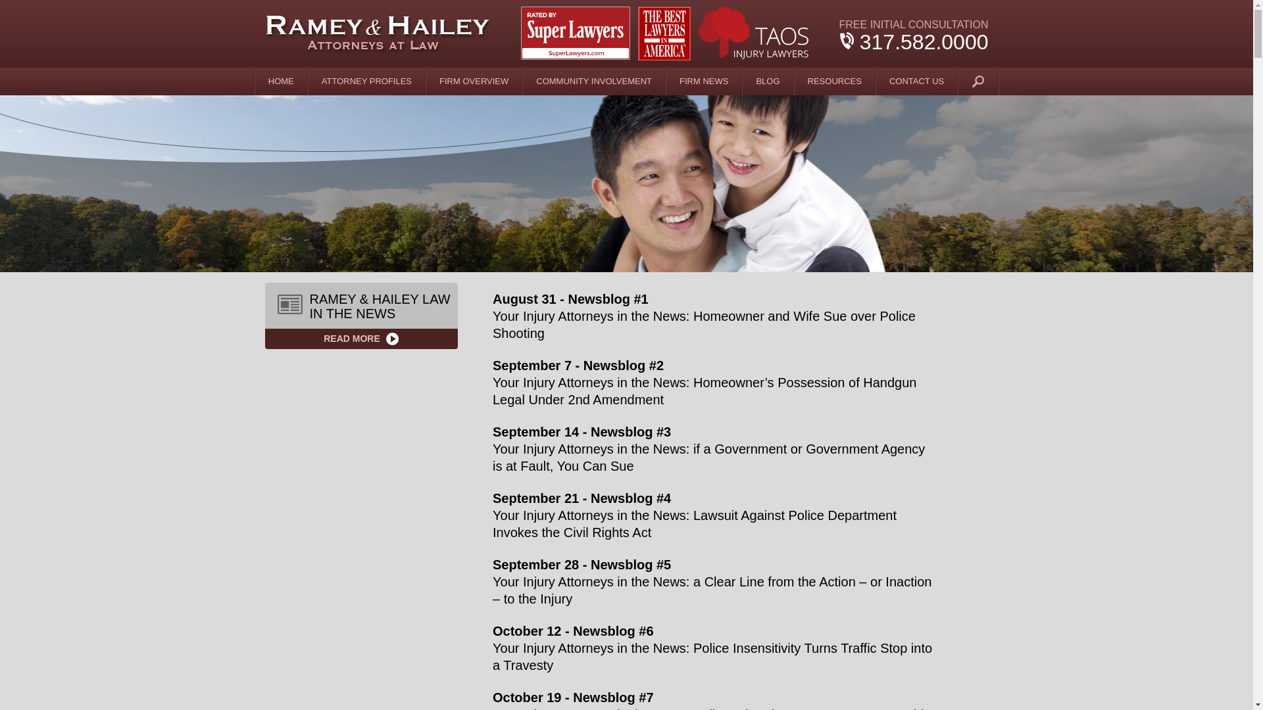 The height and width of the screenshot is (710, 1263). Describe the element at coordinates (767, 81) in the screenshot. I see `BLOG` at that location.